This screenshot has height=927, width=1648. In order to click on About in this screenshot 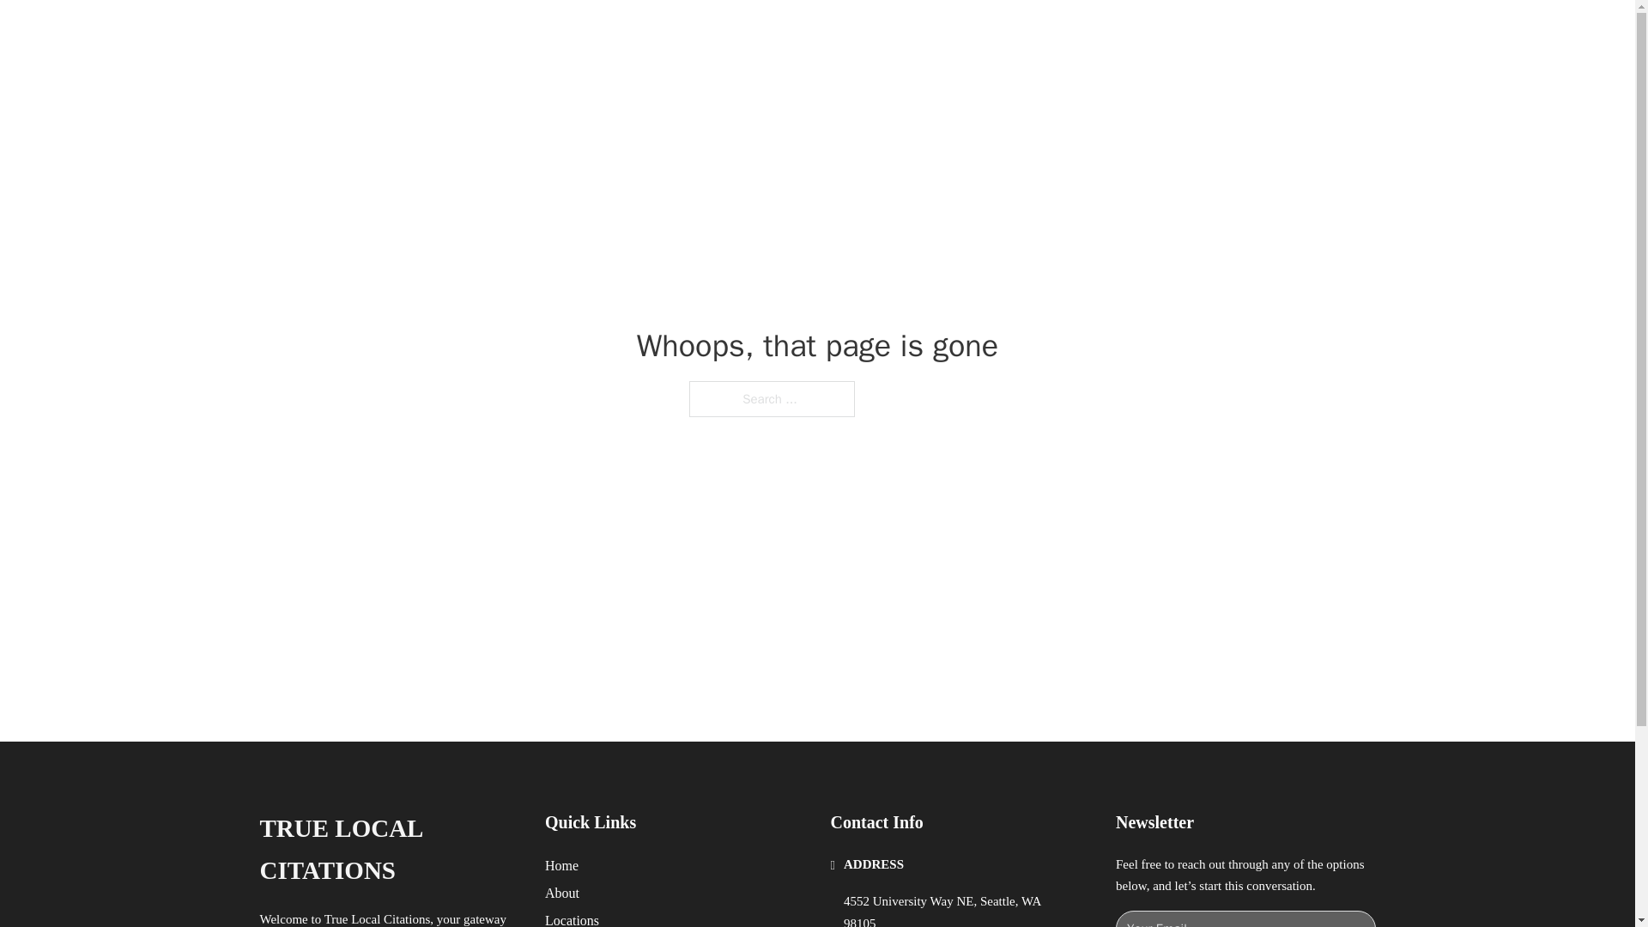, I will do `click(562, 893)`.